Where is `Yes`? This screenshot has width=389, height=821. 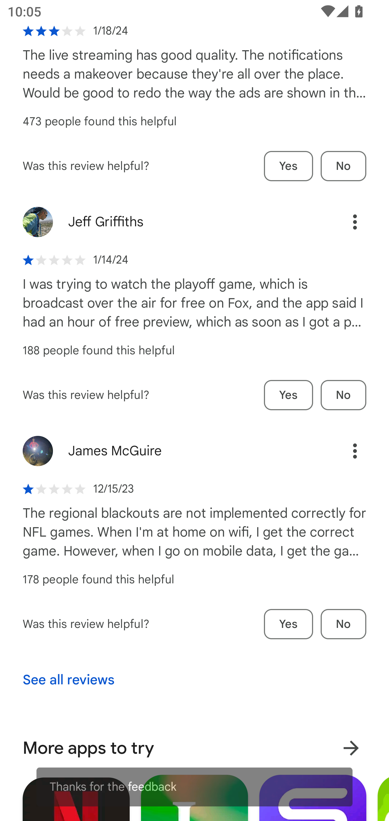
Yes is located at coordinates (289, 166).